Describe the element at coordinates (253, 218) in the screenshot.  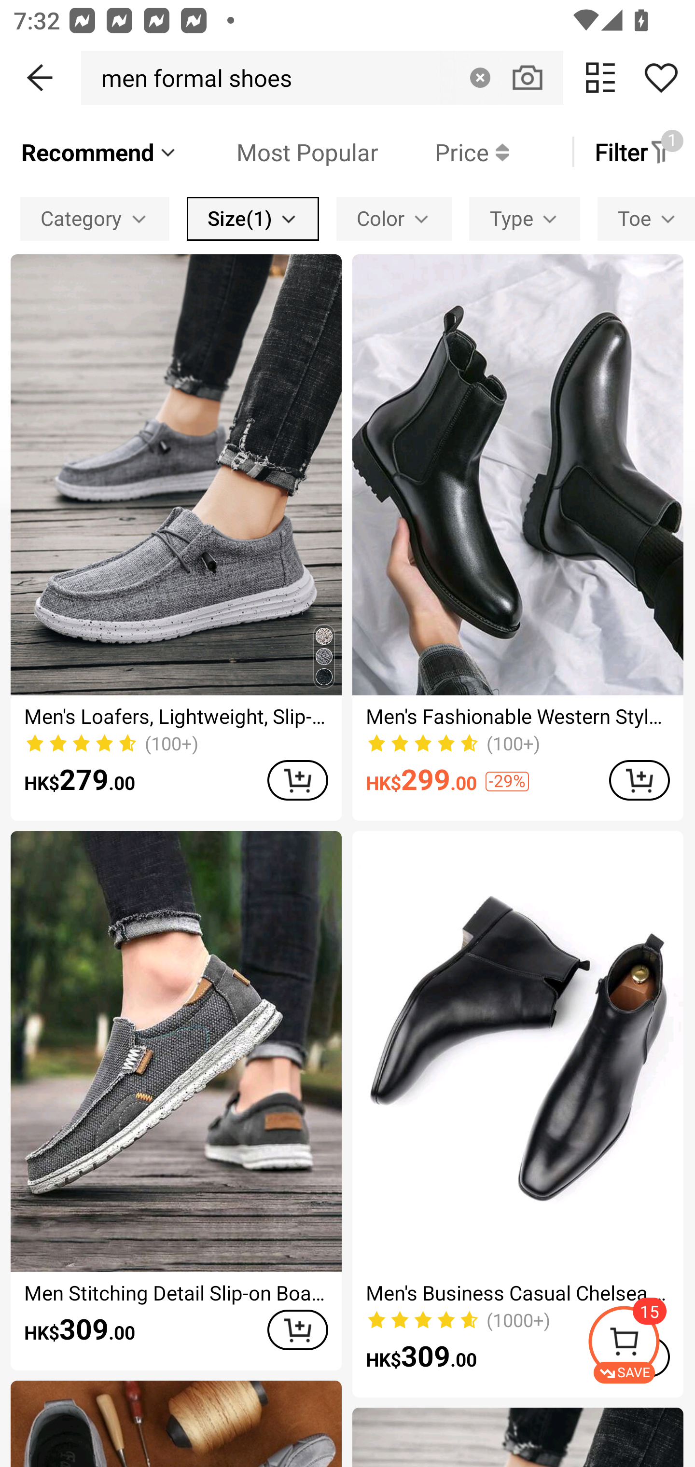
I see `Size(1)` at that location.